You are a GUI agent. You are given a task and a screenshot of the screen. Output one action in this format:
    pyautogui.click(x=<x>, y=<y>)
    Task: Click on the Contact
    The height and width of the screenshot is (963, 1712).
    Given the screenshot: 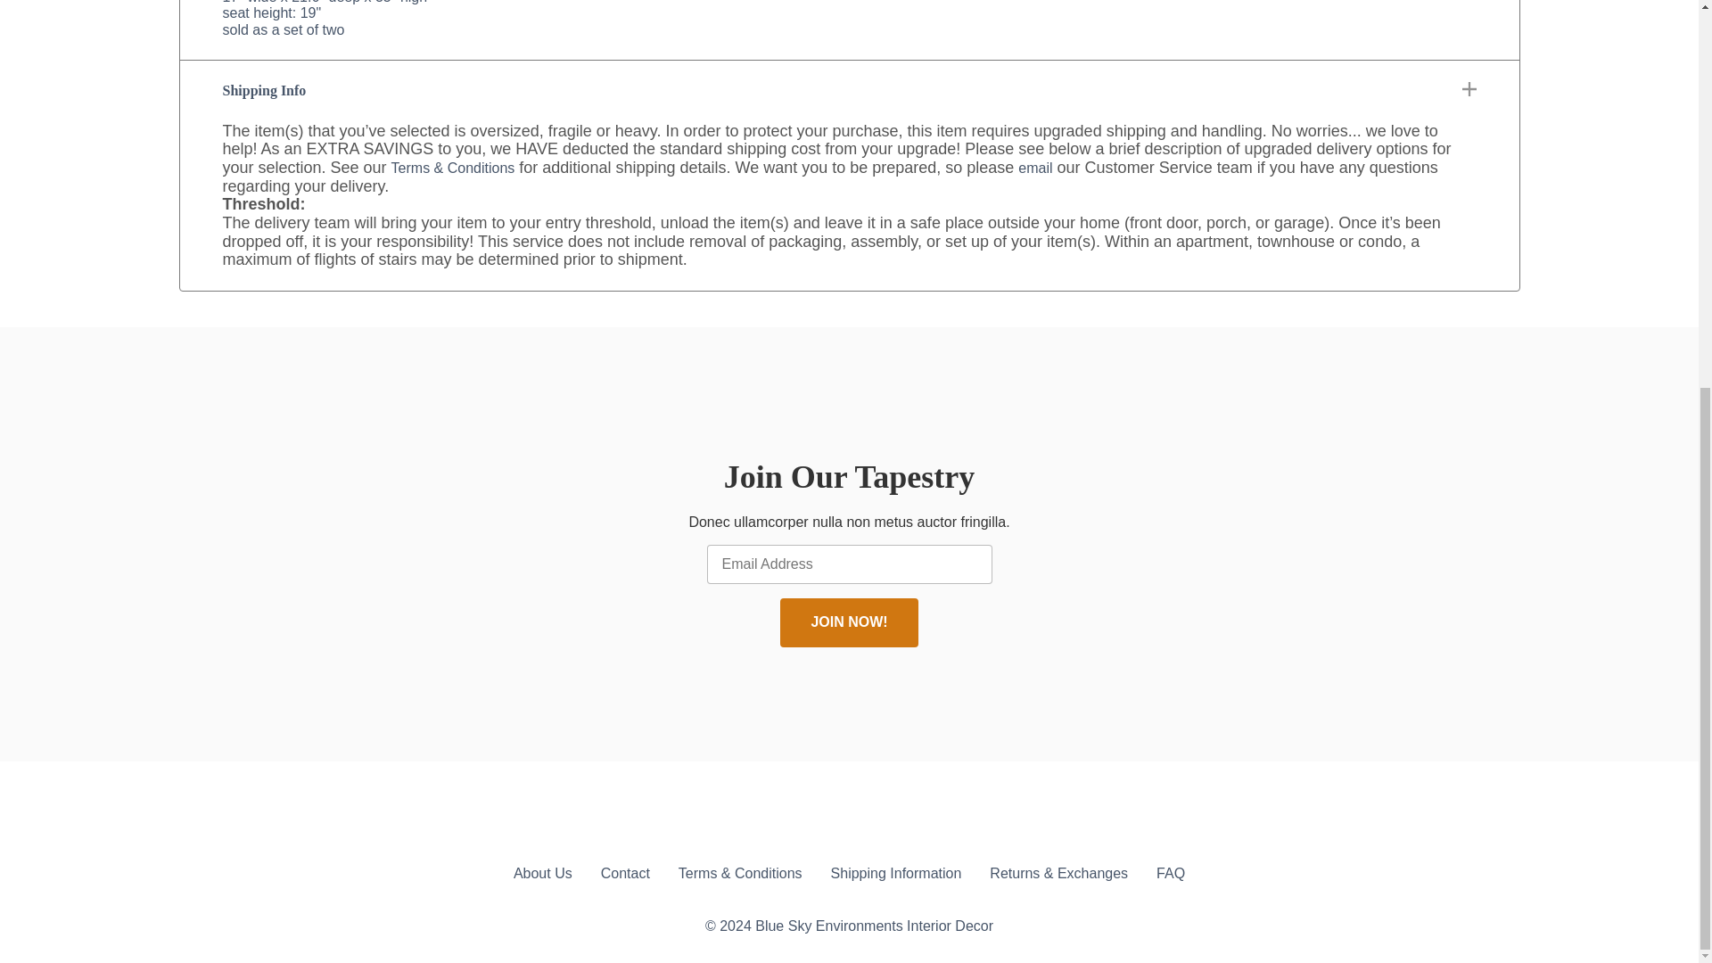 What is the action you would take?
    pyautogui.click(x=625, y=874)
    